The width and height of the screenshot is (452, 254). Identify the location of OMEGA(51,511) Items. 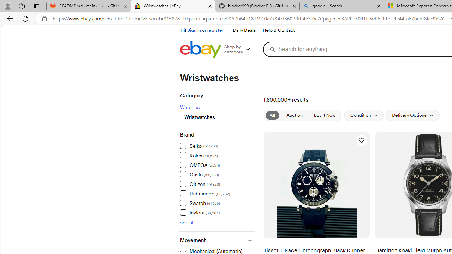
(217, 164).